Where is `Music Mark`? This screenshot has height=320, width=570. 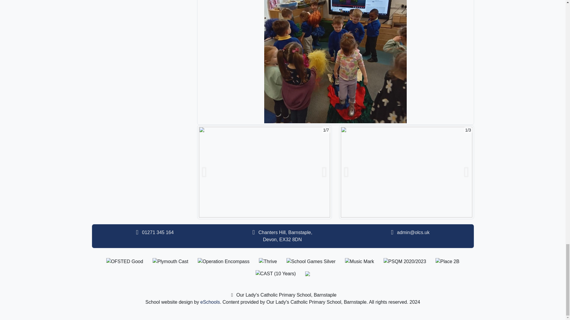
Music Mark is located at coordinates (359, 261).